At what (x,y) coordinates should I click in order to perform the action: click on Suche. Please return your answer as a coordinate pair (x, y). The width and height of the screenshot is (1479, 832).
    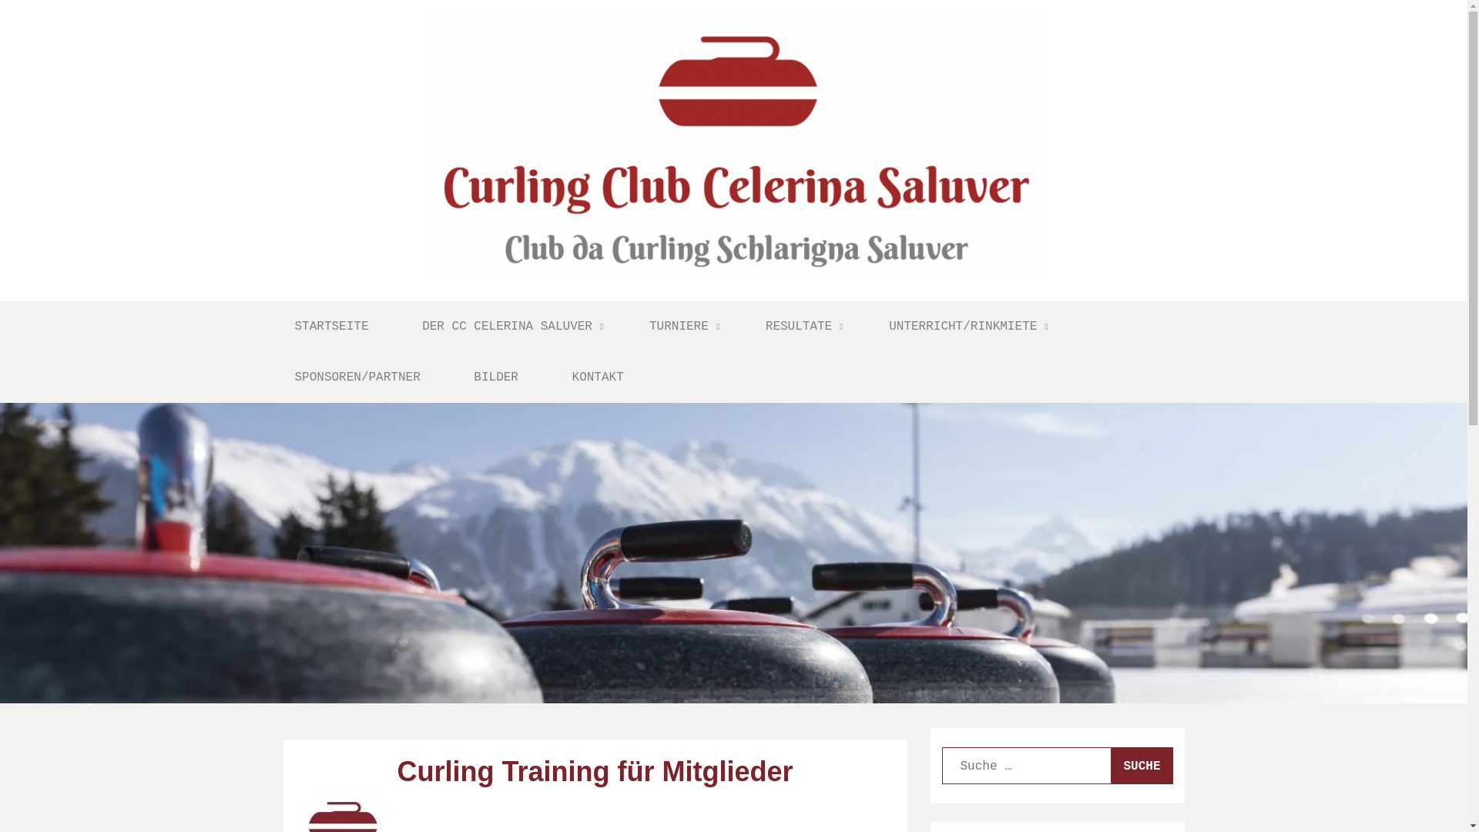
    Looking at the image, I should click on (1142, 766).